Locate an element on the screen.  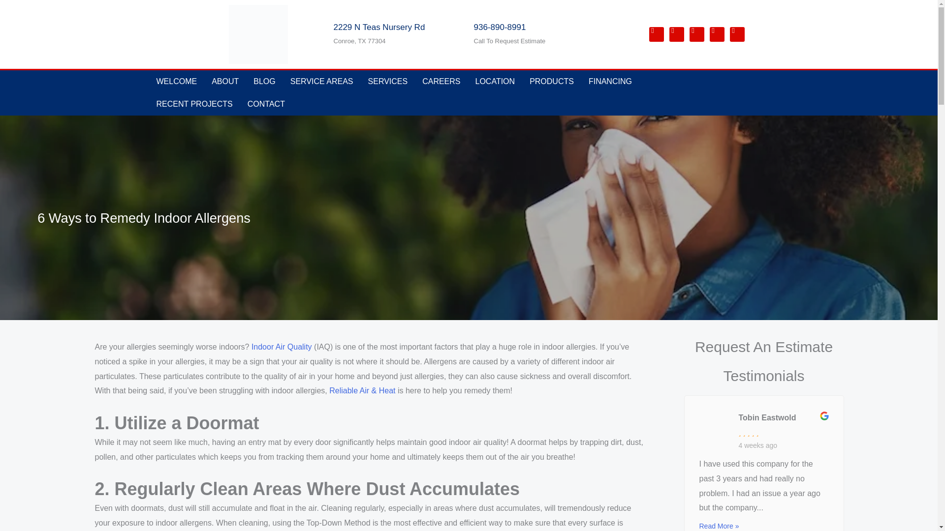
WELCOME is located at coordinates (176, 82).